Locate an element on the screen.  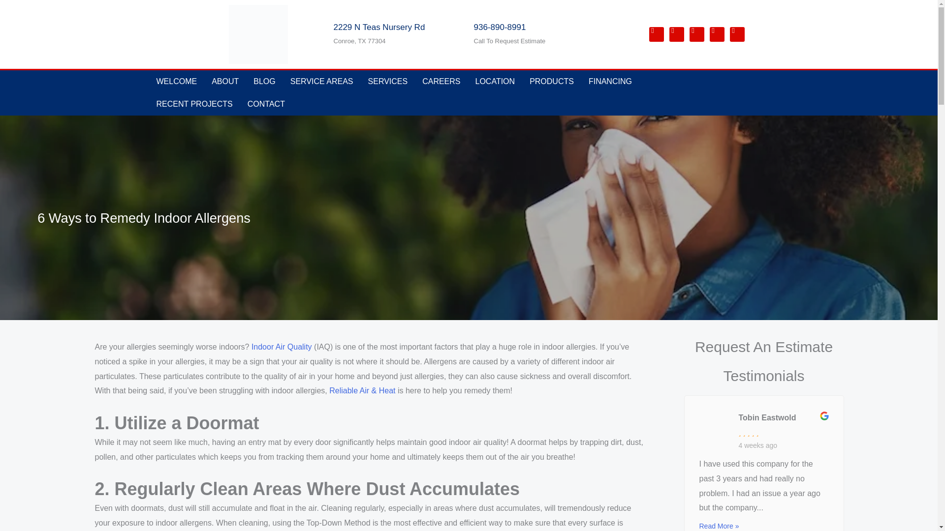
WELCOME is located at coordinates (176, 82).